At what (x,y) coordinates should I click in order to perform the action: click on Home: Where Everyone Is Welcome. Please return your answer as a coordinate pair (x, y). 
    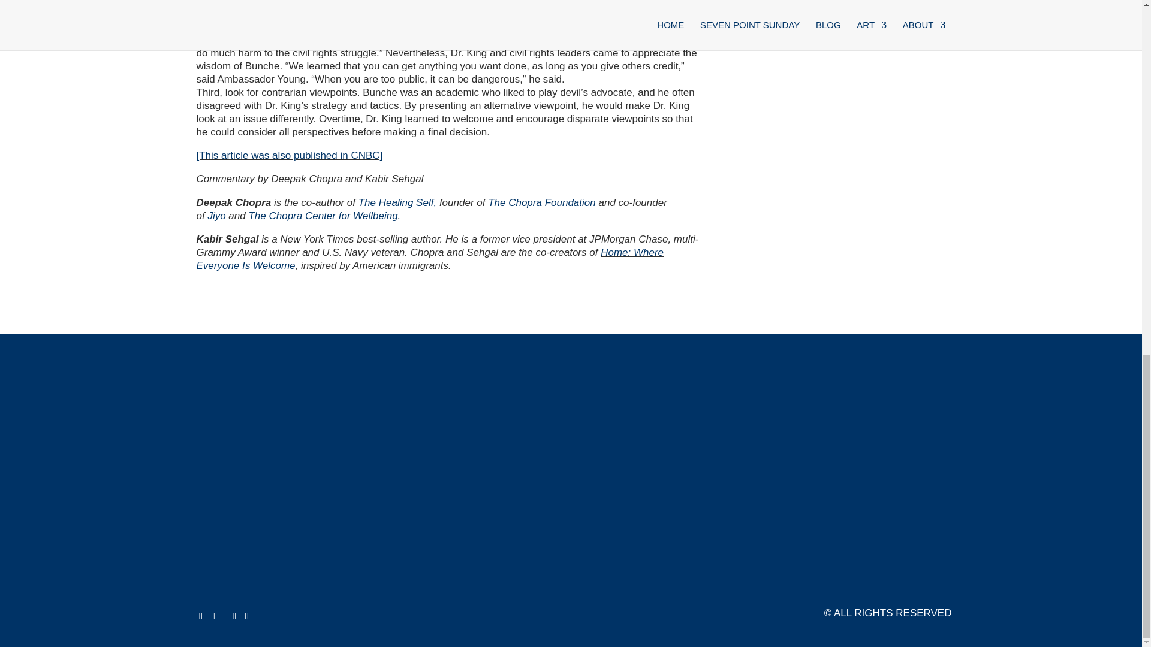
    Looking at the image, I should click on (430, 259).